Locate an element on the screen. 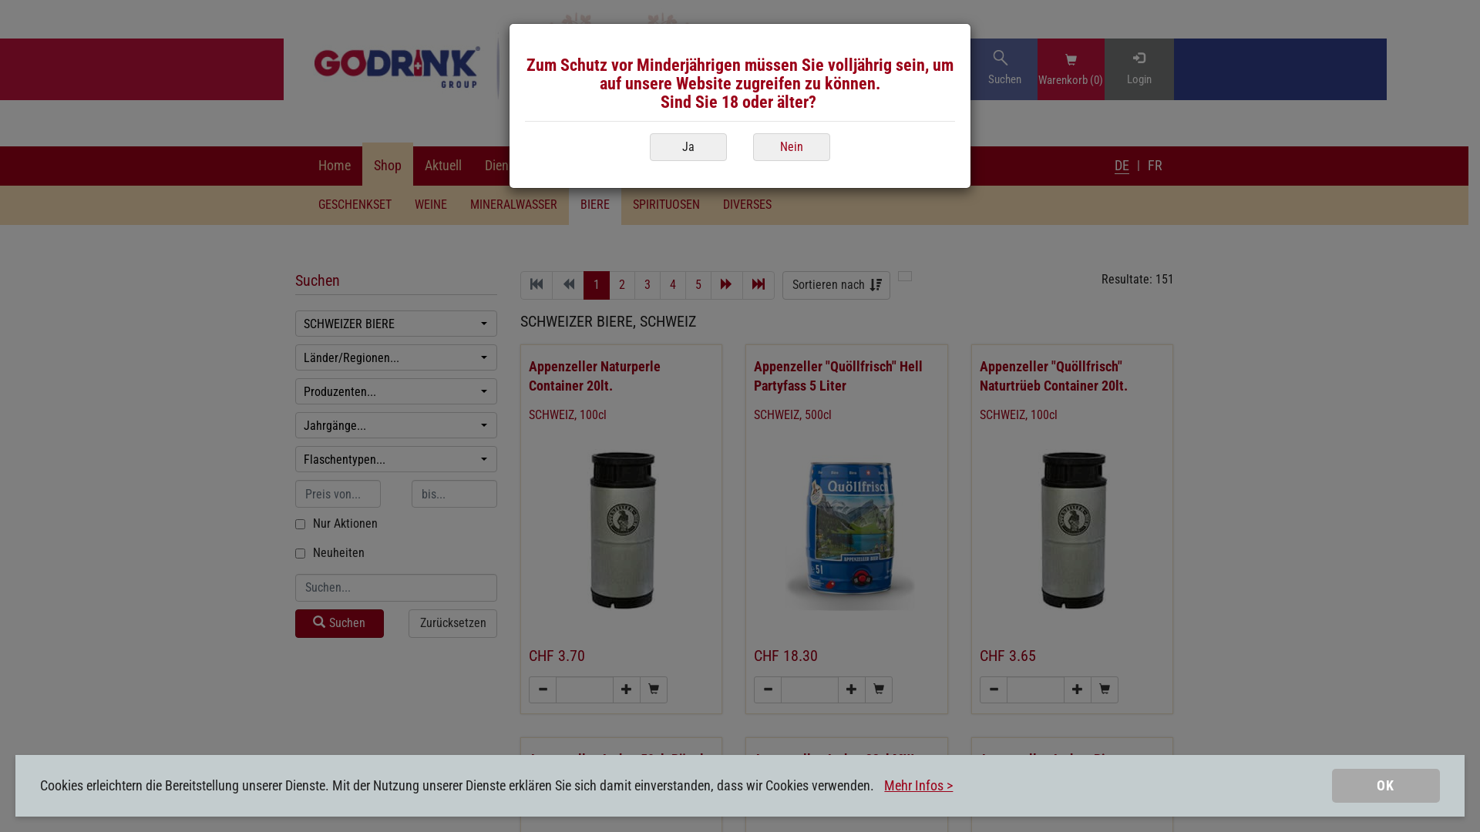 The height and width of the screenshot is (832, 1480). Dienstleistungen is located at coordinates (530, 166).